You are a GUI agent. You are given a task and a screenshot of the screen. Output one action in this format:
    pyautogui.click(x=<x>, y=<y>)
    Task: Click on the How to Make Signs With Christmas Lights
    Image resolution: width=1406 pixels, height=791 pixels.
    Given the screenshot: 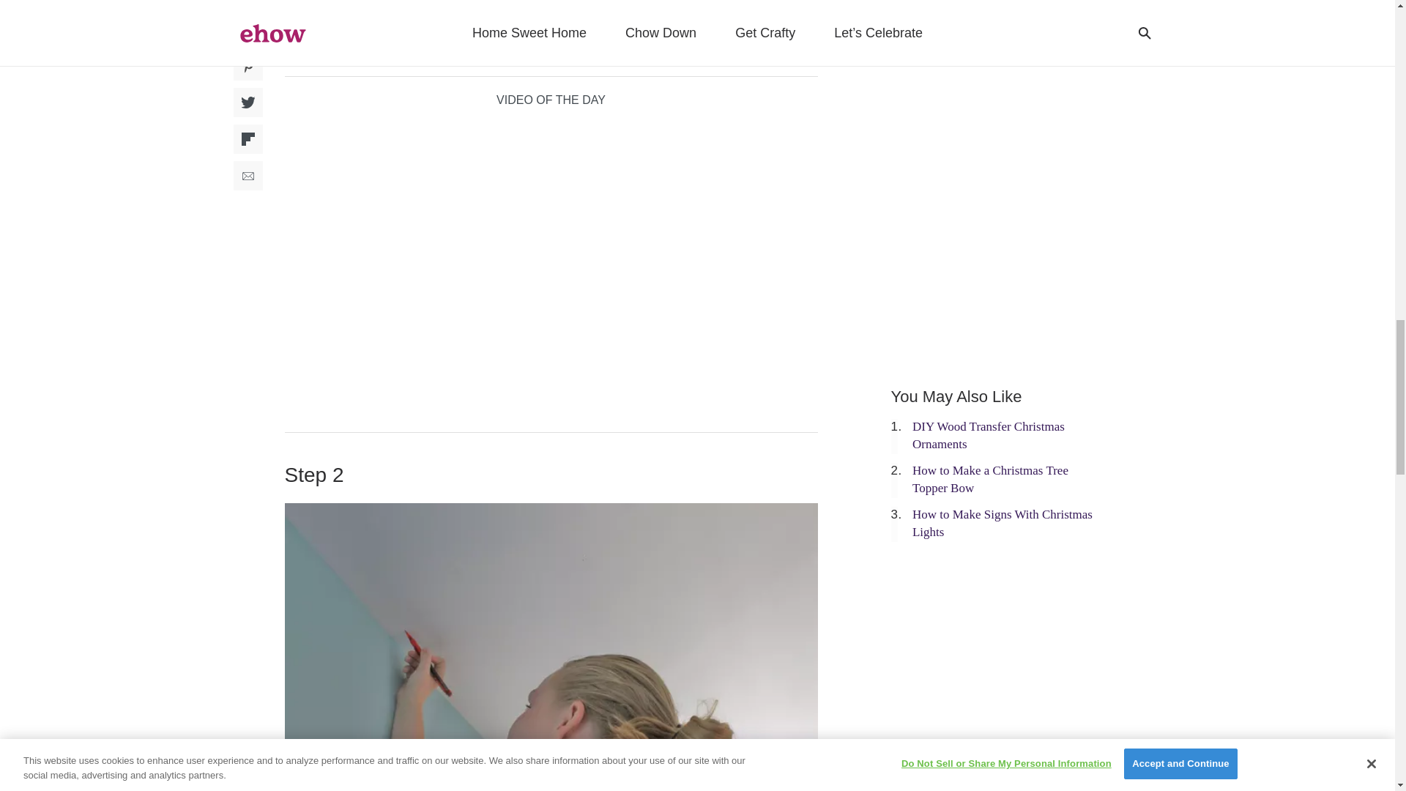 What is the action you would take?
    pyautogui.click(x=1002, y=523)
    